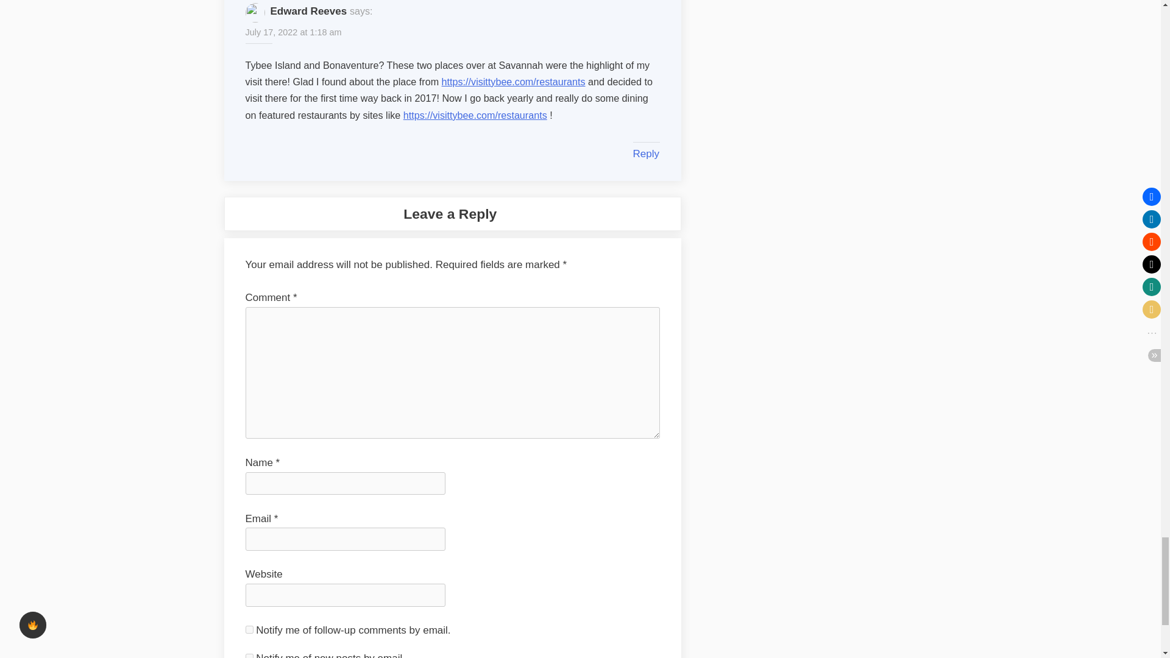  Describe the element at coordinates (249, 630) in the screenshot. I see `subscribe` at that location.